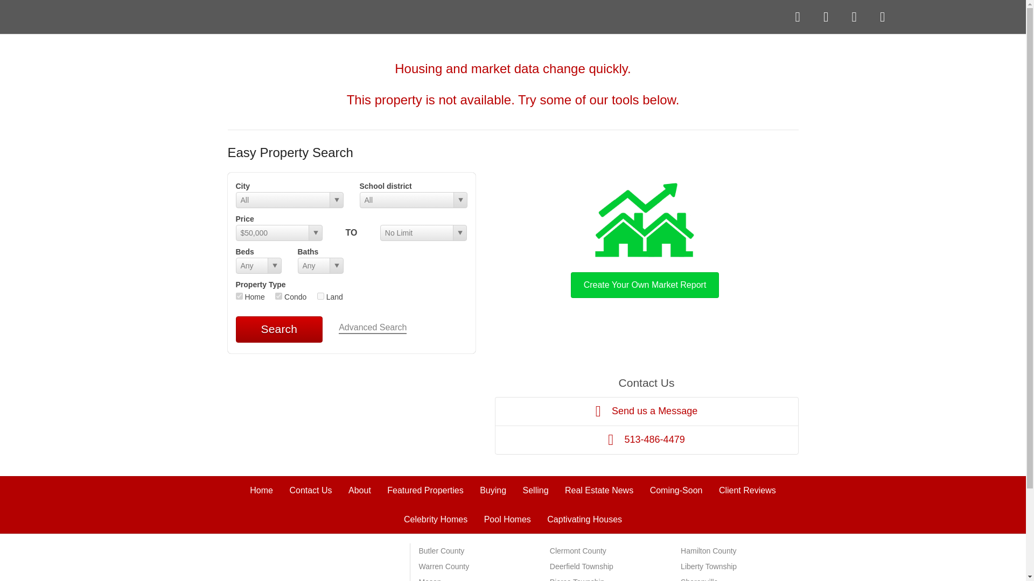  What do you see at coordinates (373, 328) in the screenshot?
I see `Advanced Search` at bounding box center [373, 328].